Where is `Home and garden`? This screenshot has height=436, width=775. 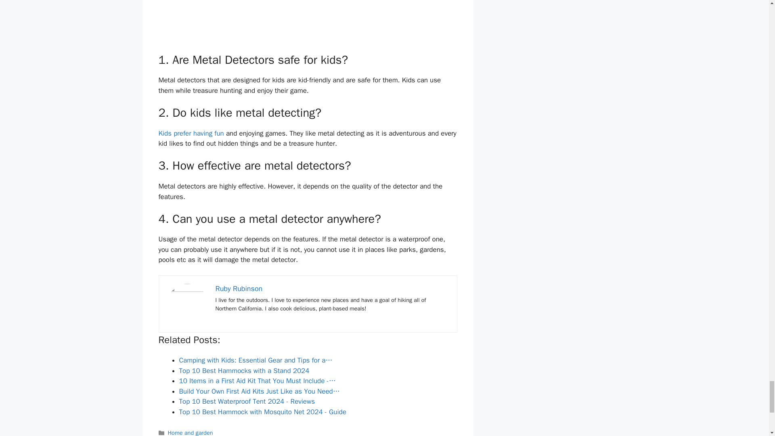
Home and garden is located at coordinates (191, 432).